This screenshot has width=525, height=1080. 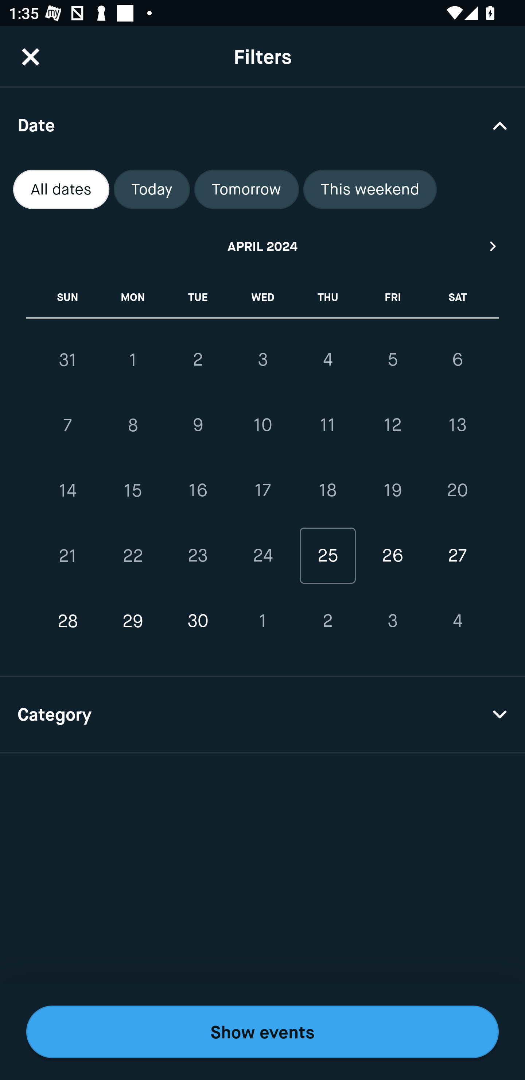 What do you see at coordinates (198, 555) in the screenshot?
I see `23` at bounding box center [198, 555].